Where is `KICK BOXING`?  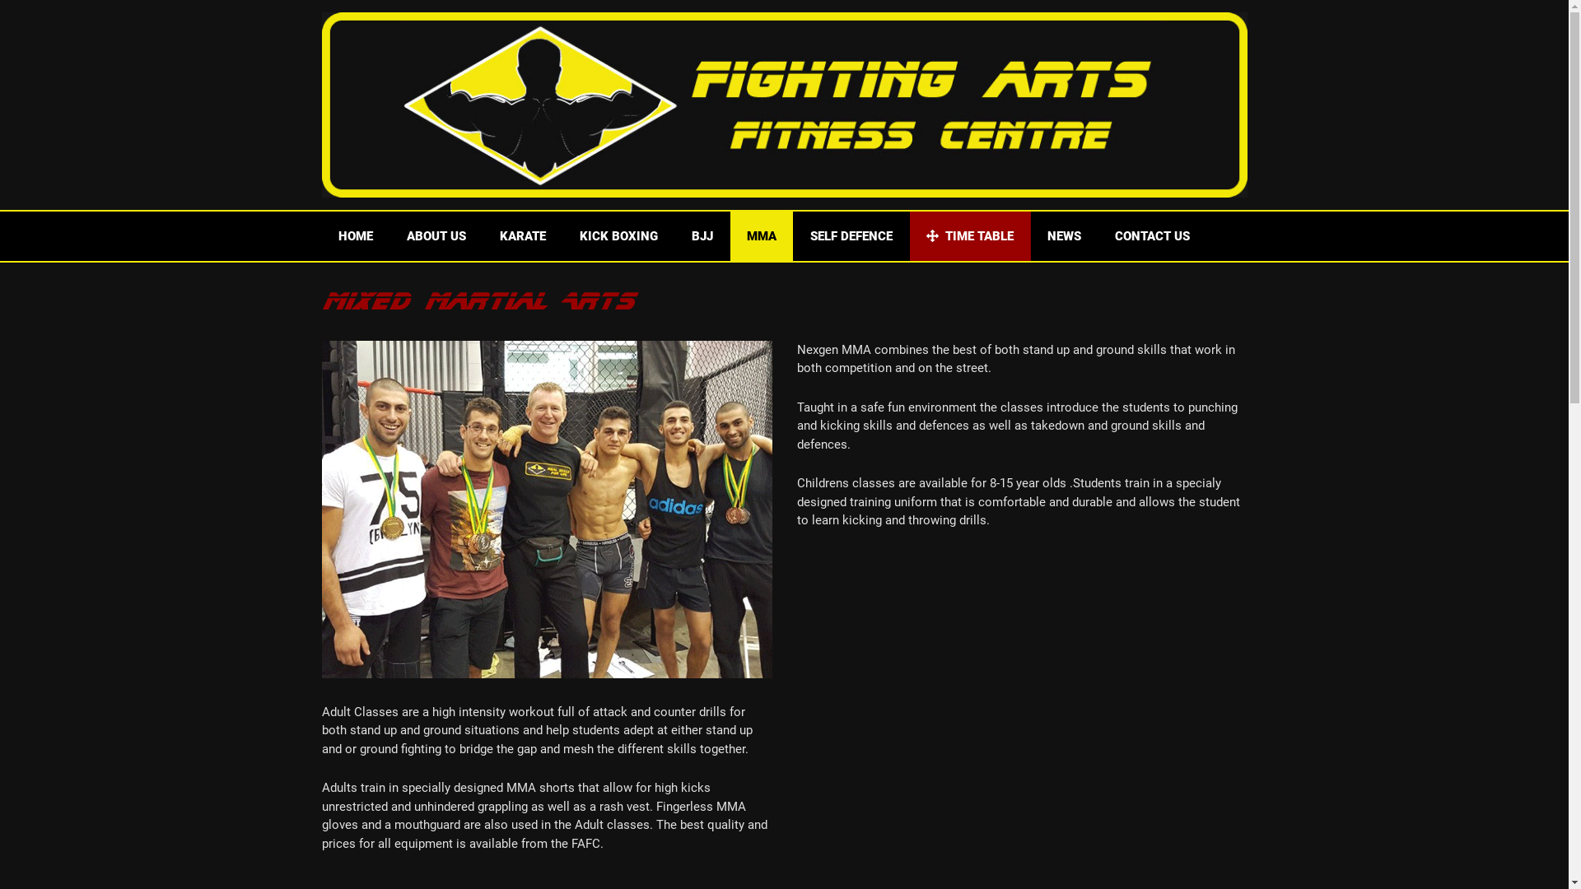
KICK BOXING is located at coordinates (619, 236).